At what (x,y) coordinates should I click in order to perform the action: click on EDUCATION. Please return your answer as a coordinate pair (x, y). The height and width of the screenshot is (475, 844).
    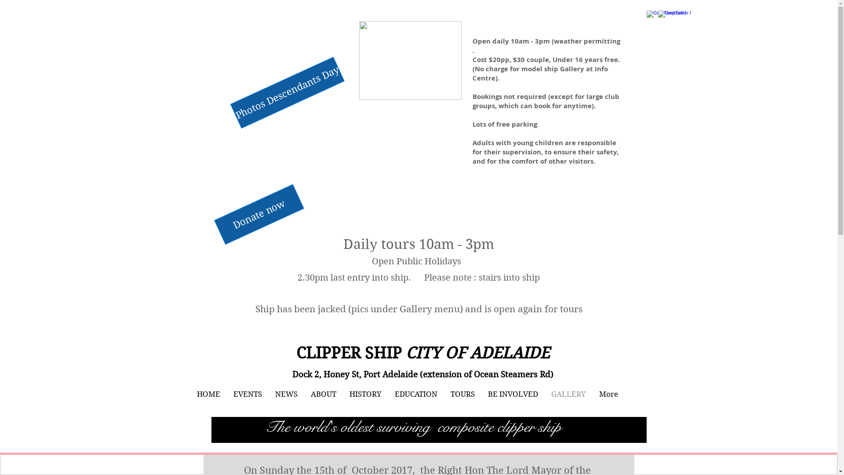
    Looking at the image, I should click on (416, 394).